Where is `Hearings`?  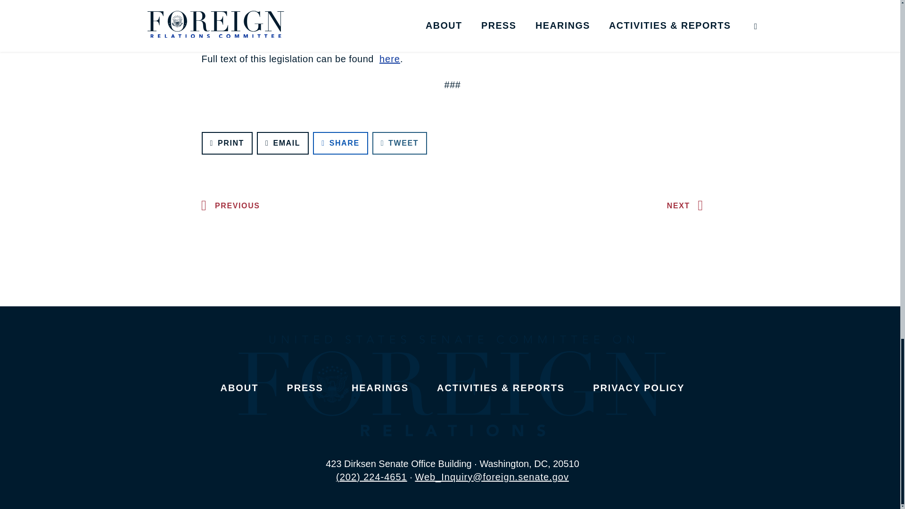 Hearings is located at coordinates (380, 387).